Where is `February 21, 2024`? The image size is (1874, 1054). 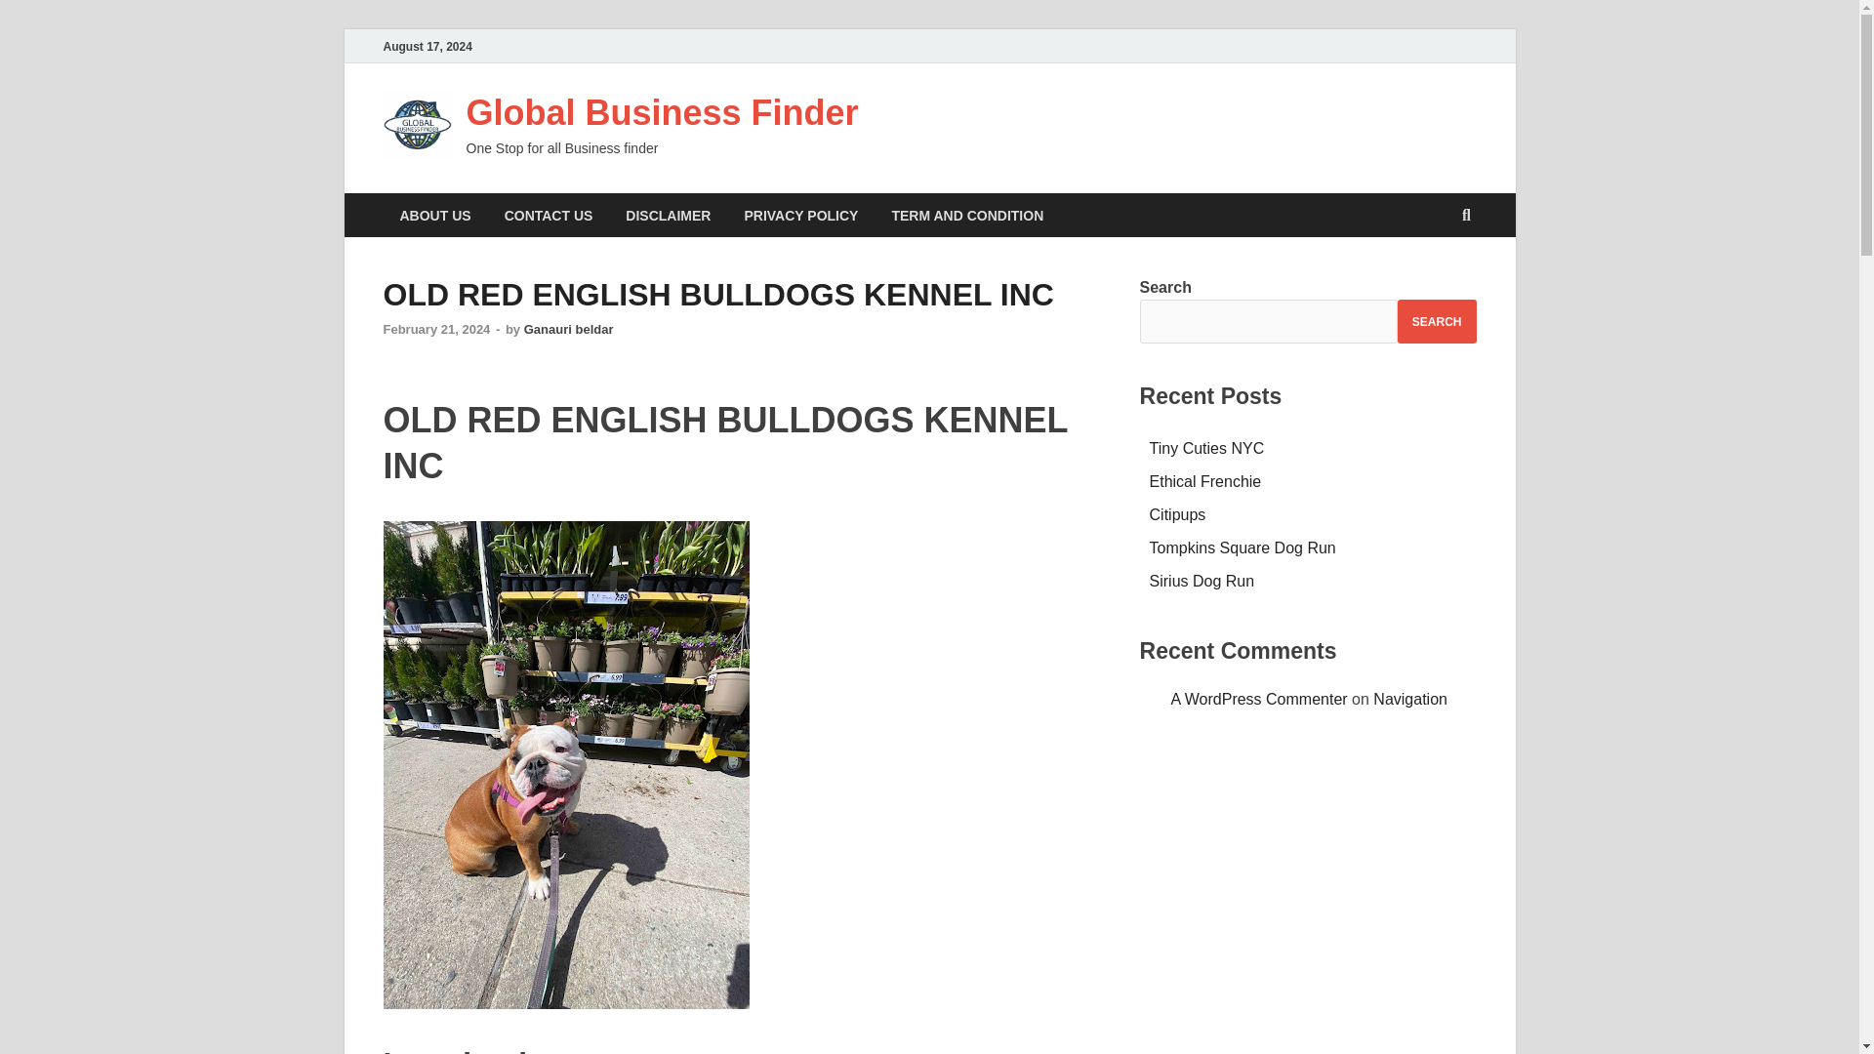
February 21, 2024 is located at coordinates (435, 329).